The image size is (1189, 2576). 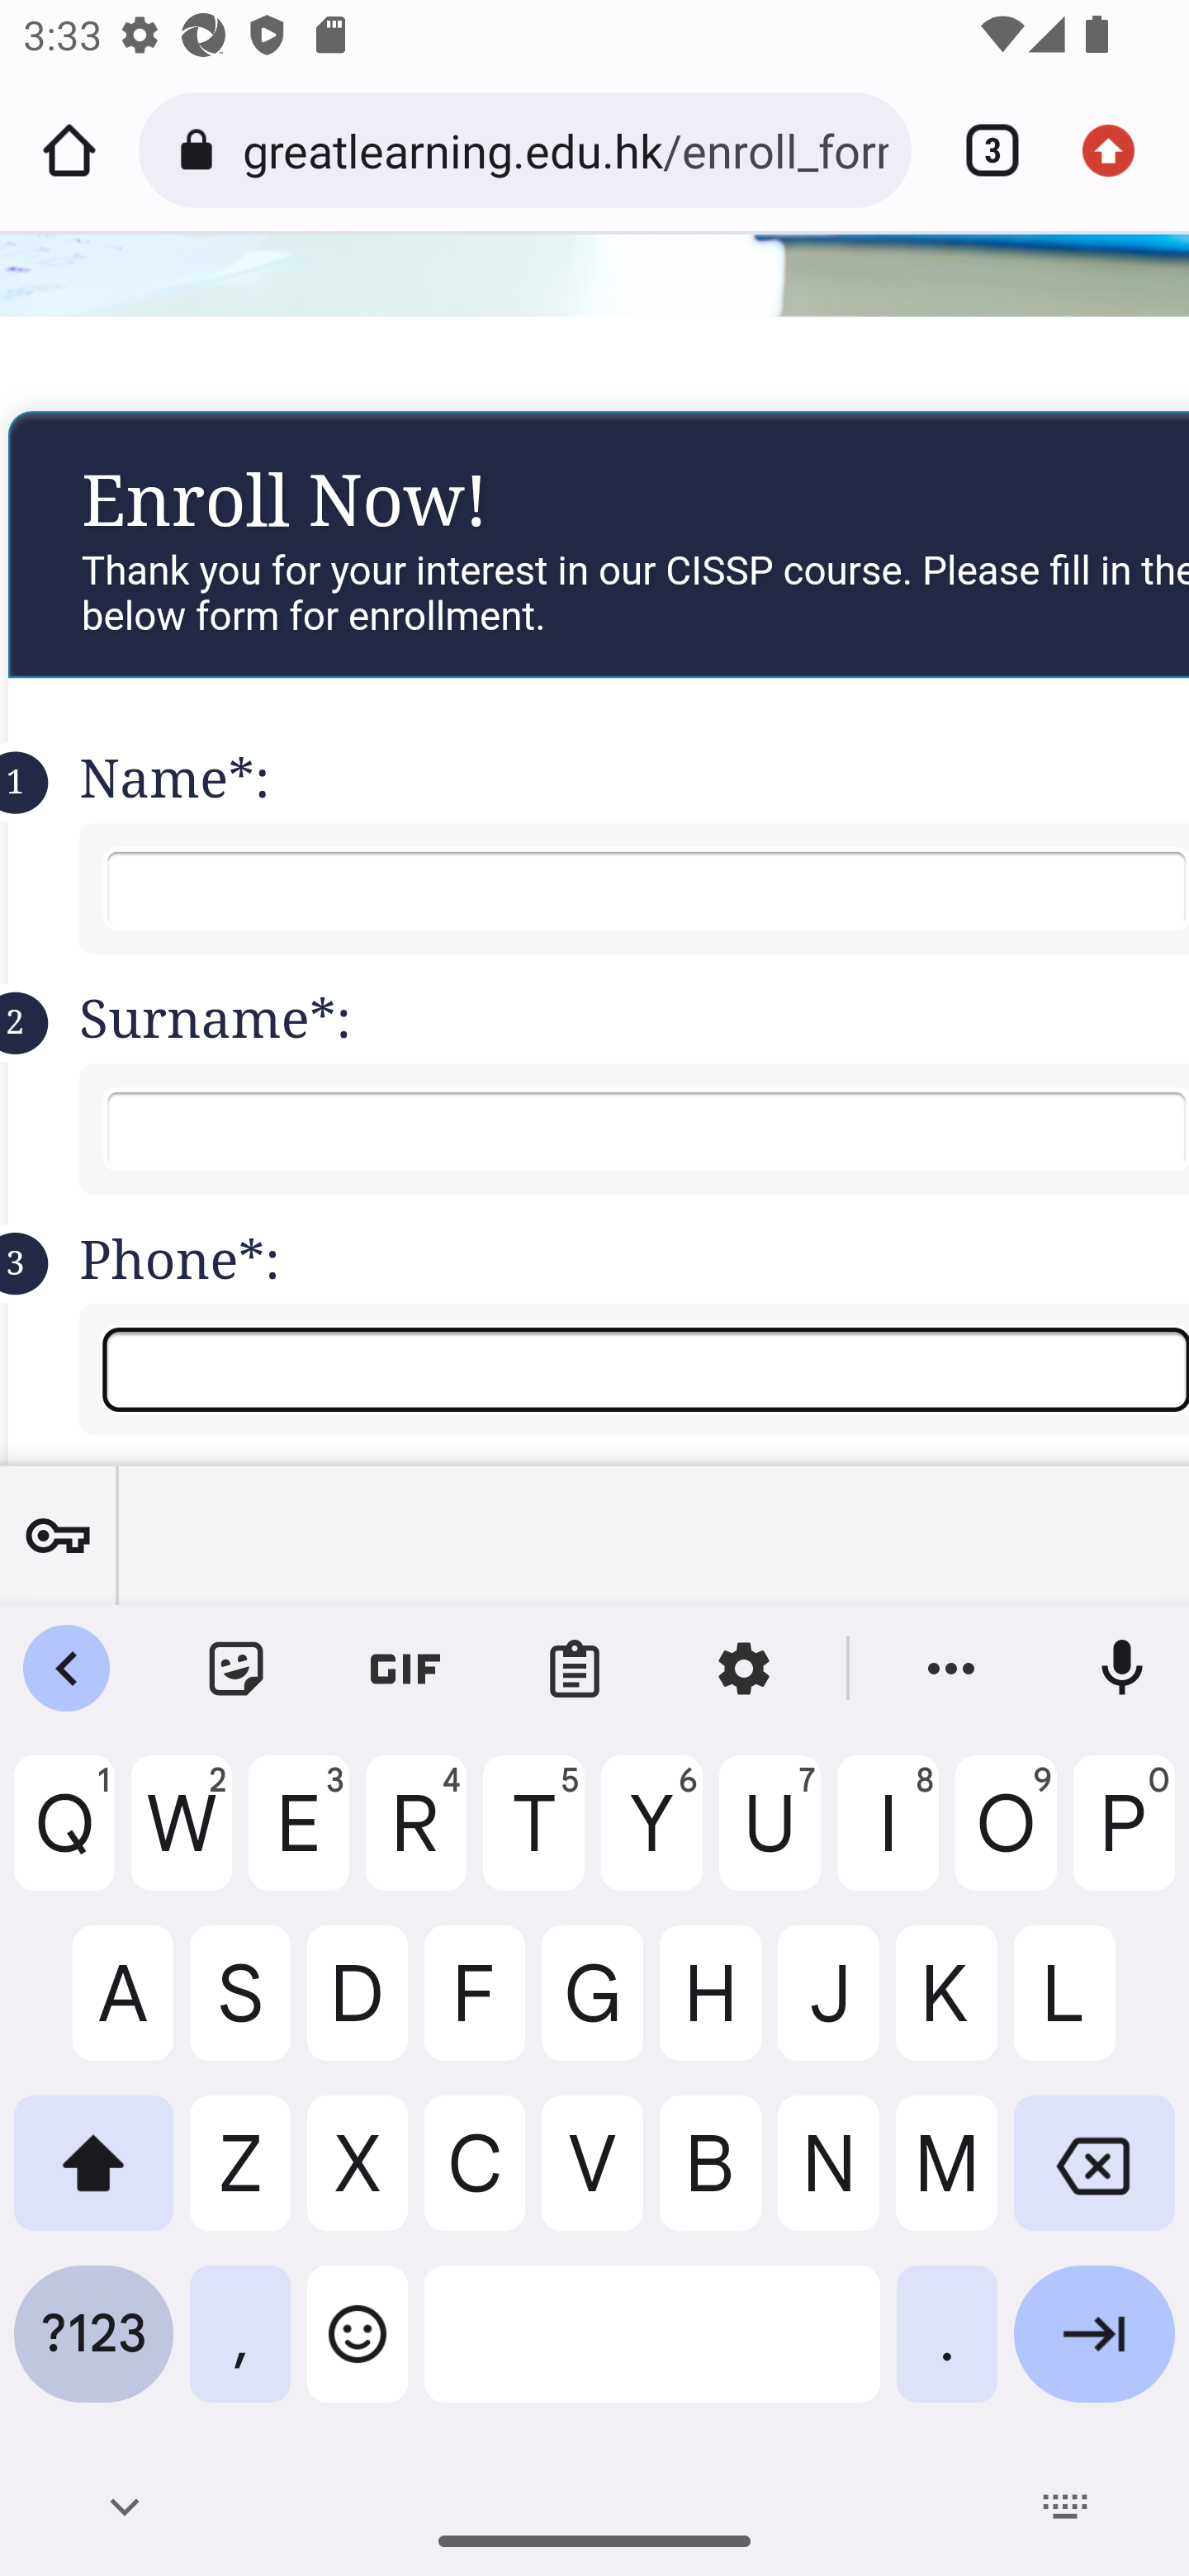 What do you see at coordinates (201, 150) in the screenshot?
I see `Connection is secure` at bounding box center [201, 150].